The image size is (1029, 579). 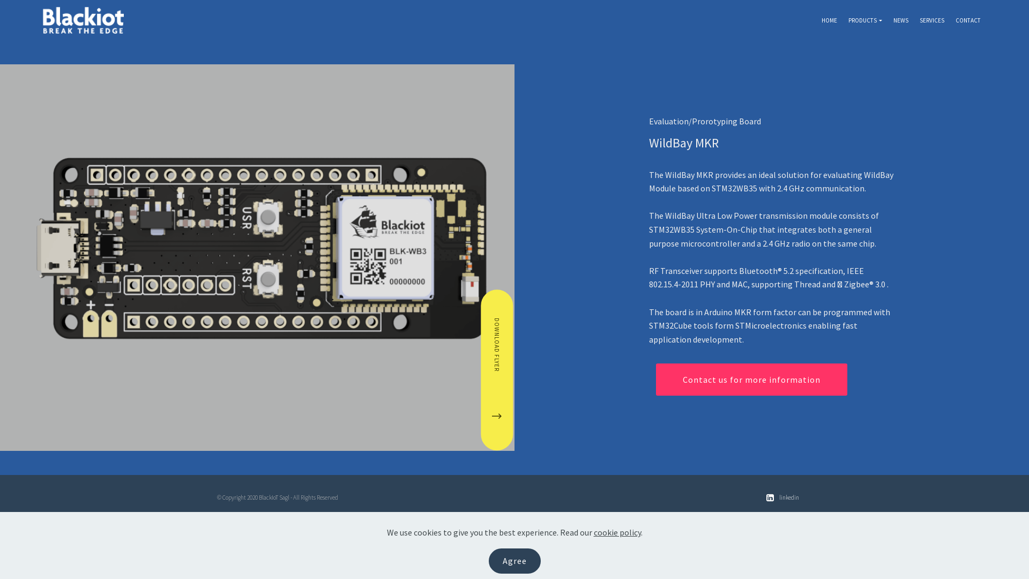 What do you see at coordinates (617, 532) in the screenshot?
I see `cookie policy` at bounding box center [617, 532].